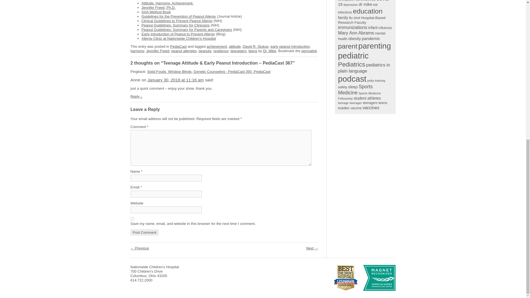 The width and height of the screenshot is (530, 298). What do you see at coordinates (235, 46) in the screenshot?
I see `attitude` at bounding box center [235, 46].